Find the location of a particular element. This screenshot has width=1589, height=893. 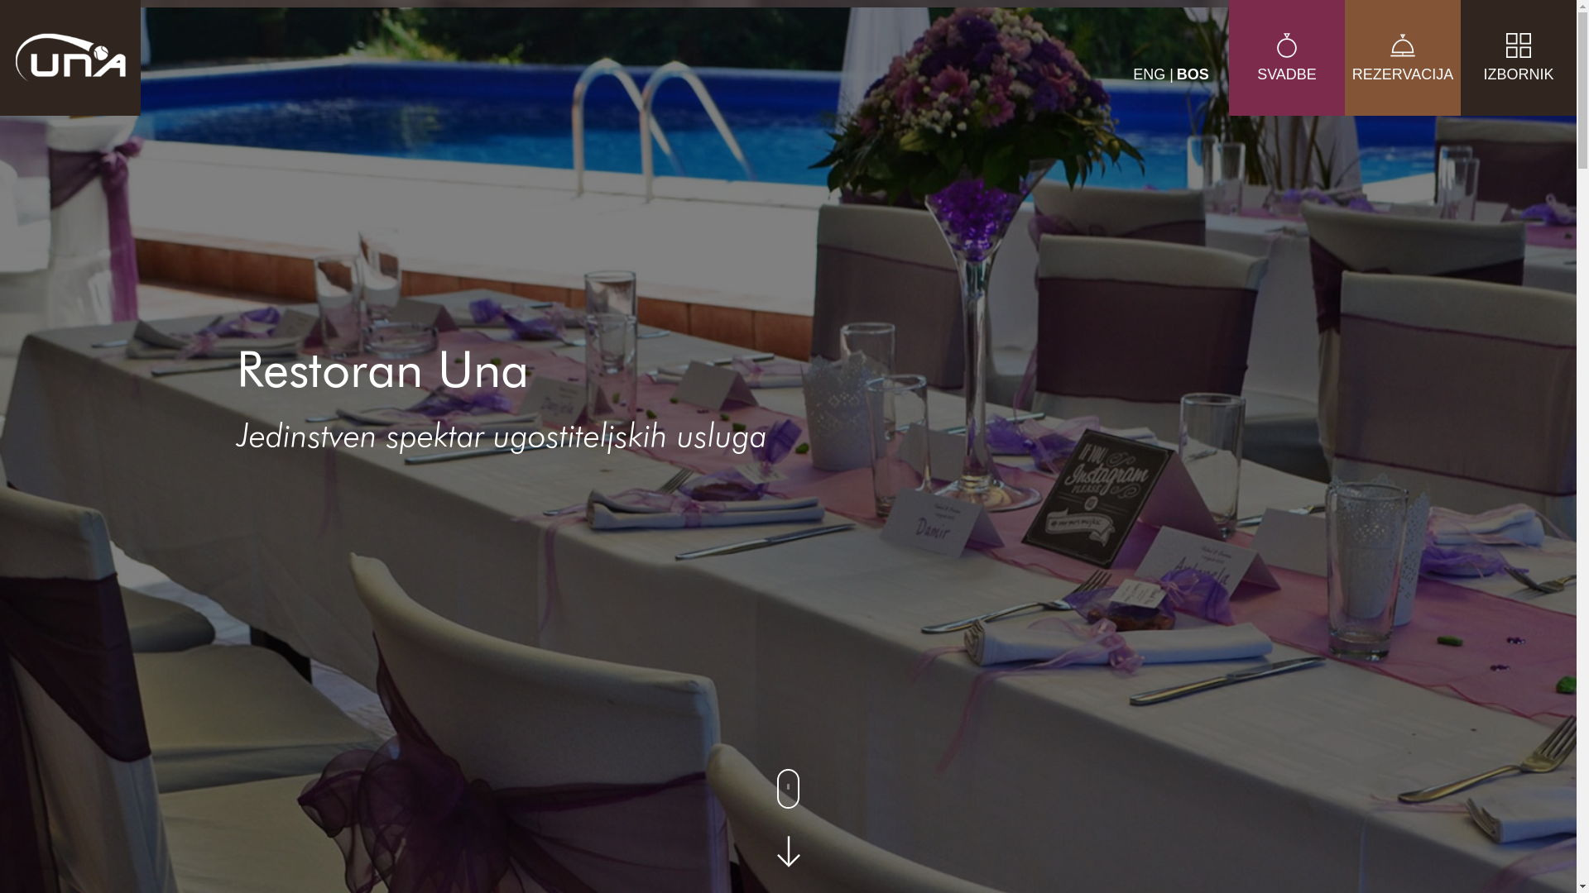

ENG is located at coordinates (1151, 74).